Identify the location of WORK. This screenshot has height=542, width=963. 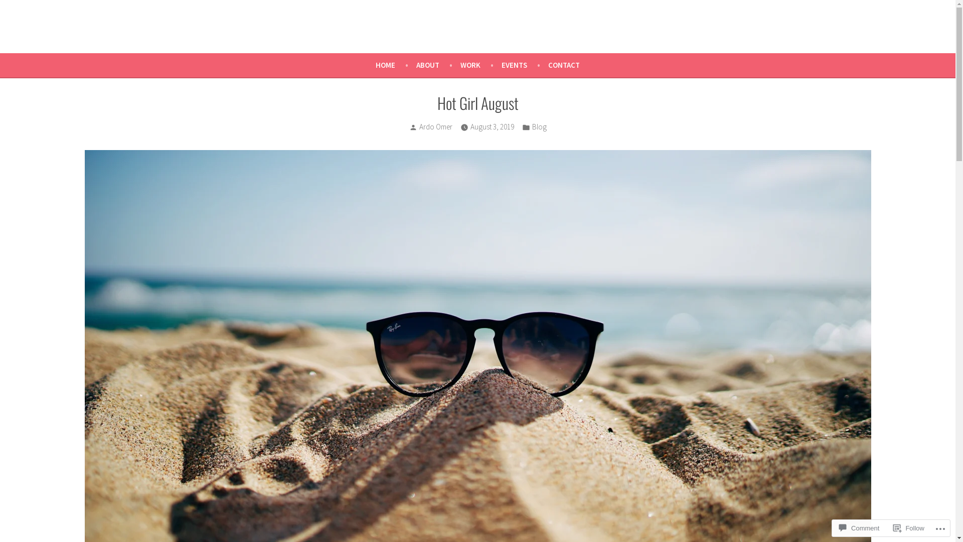
(481, 65).